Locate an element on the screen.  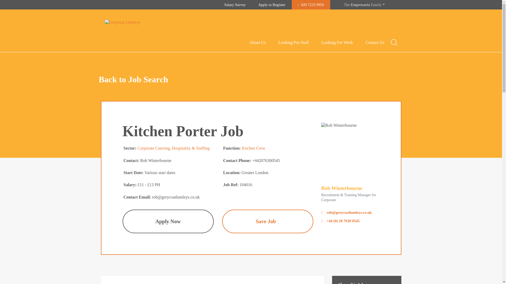
About Us is located at coordinates (258, 43).